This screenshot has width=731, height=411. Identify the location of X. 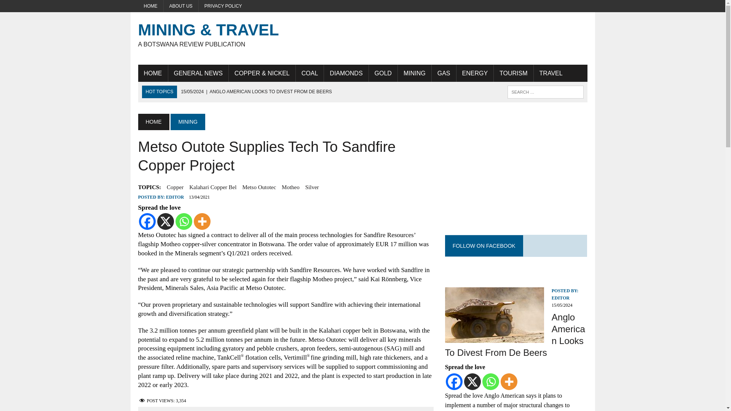
(165, 221).